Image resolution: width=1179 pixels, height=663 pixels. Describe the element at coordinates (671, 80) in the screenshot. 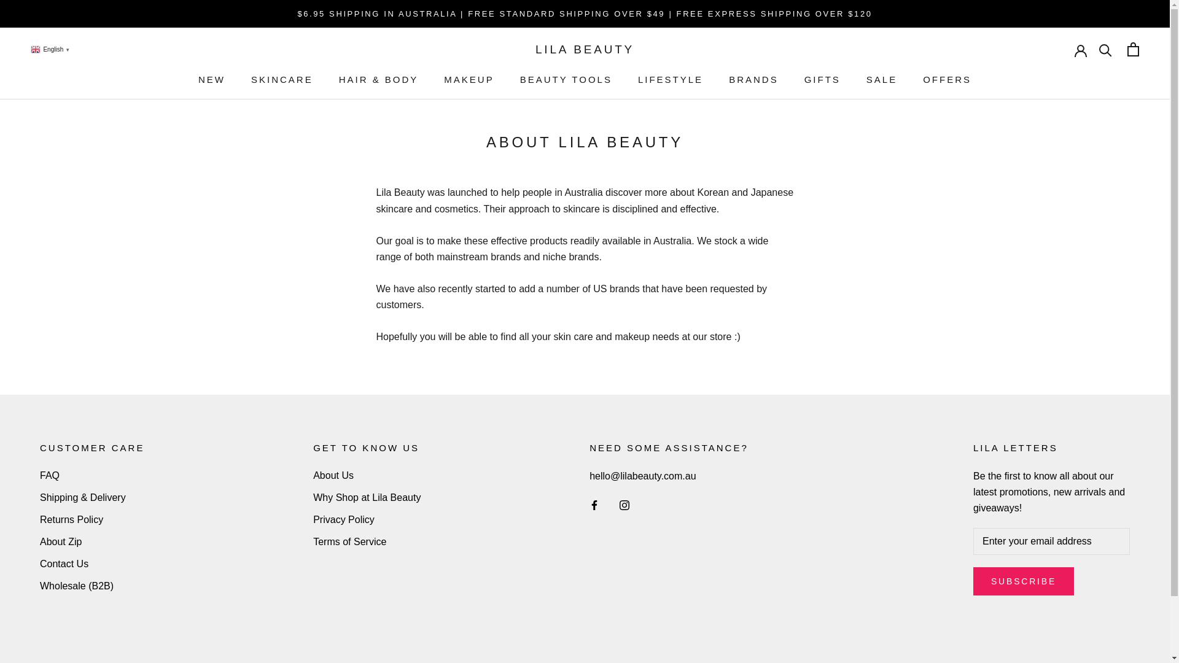

I see `LIFESTYLE
LIFESTYLE` at that location.